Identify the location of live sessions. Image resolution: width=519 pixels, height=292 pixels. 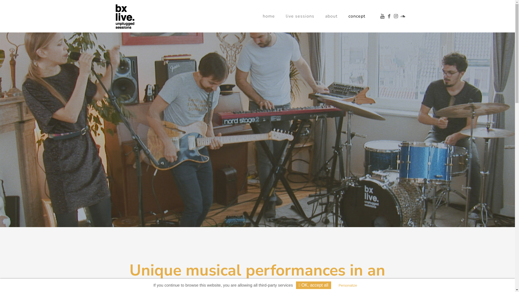
(300, 16).